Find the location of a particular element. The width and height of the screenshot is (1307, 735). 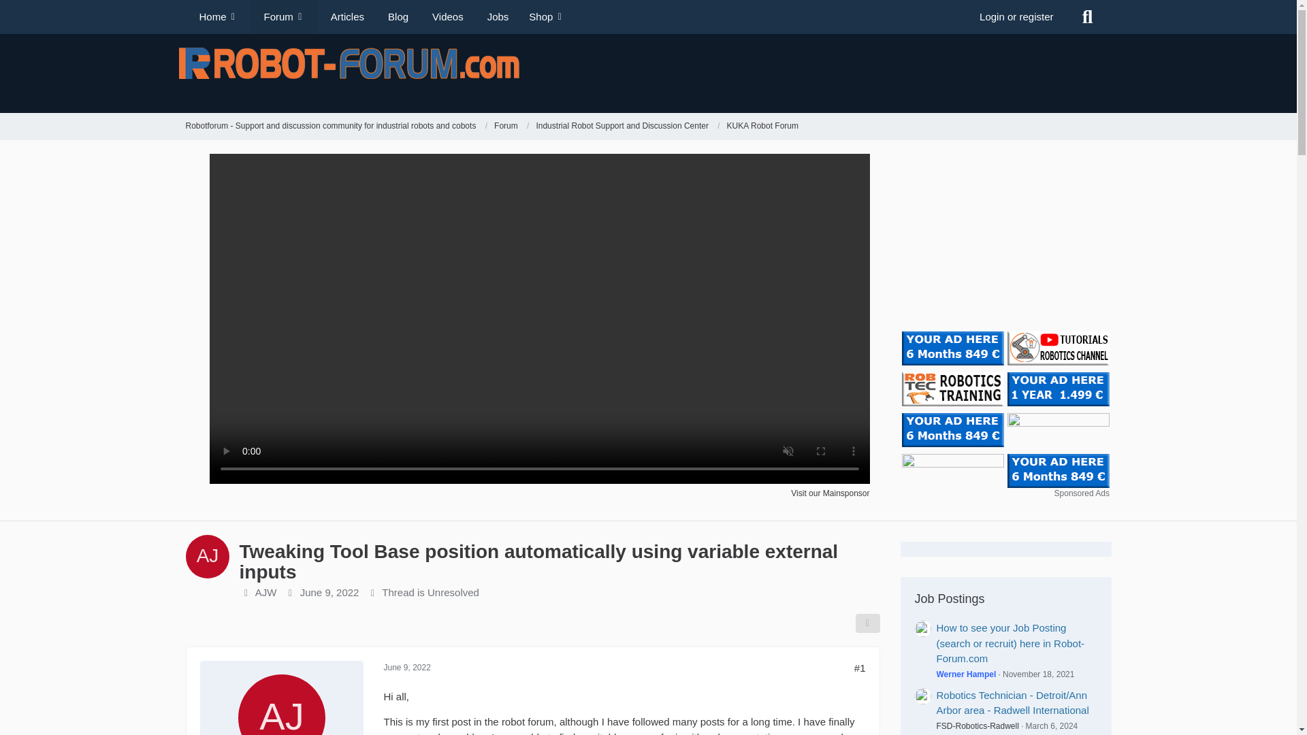

Your browser does not support videos is located at coordinates (539, 479).